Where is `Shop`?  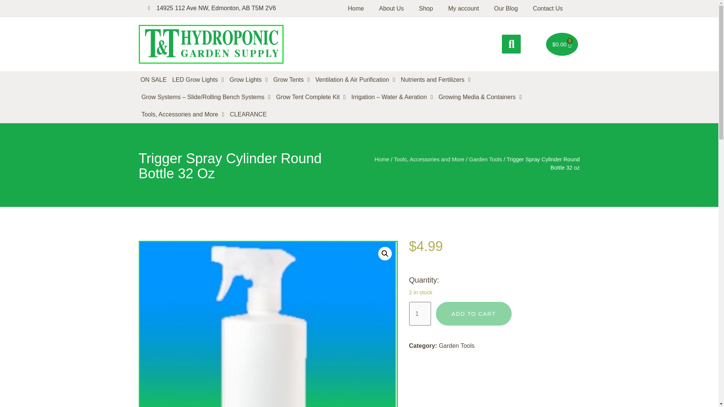
Shop is located at coordinates (425, 8).